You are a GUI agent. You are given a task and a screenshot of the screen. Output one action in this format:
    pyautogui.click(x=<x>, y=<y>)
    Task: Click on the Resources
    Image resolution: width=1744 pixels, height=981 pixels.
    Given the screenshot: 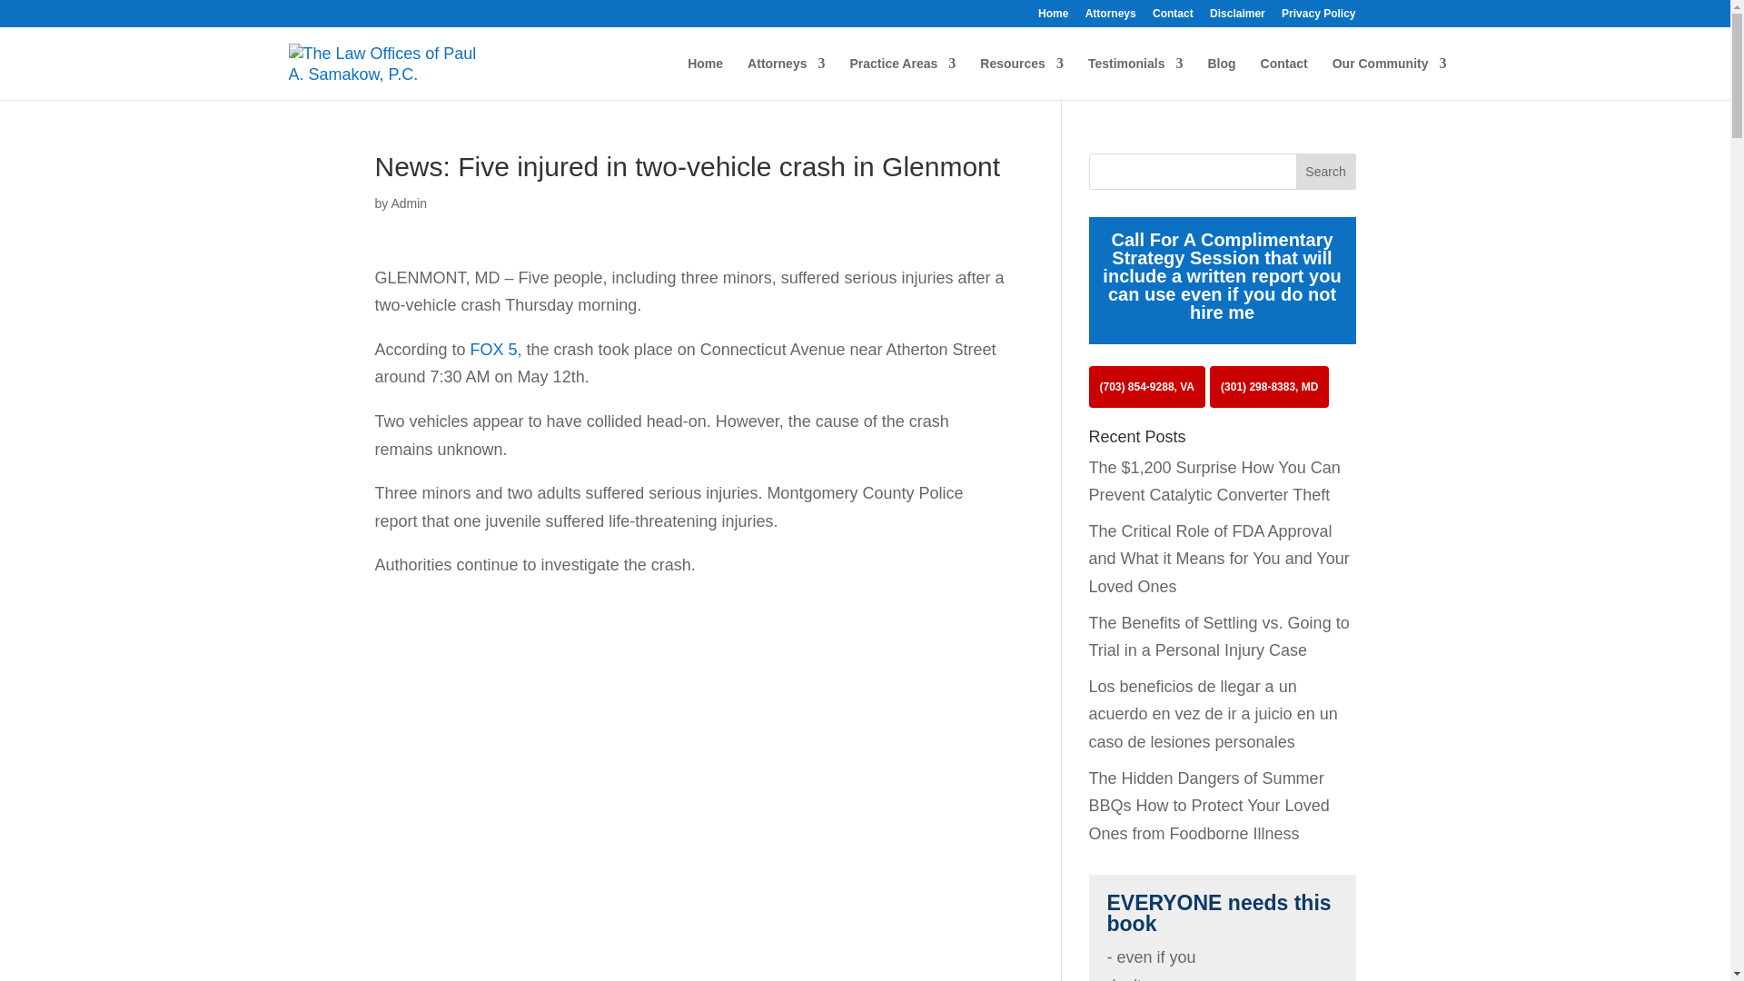 What is the action you would take?
    pyautogui.click(x=1022, y=78)
    